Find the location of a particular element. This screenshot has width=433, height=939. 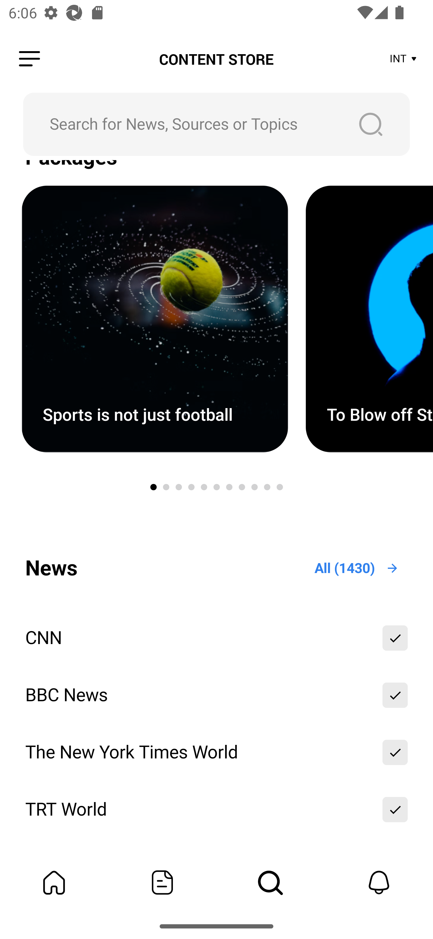

INT Store Area is located at coordinates (404, 59).